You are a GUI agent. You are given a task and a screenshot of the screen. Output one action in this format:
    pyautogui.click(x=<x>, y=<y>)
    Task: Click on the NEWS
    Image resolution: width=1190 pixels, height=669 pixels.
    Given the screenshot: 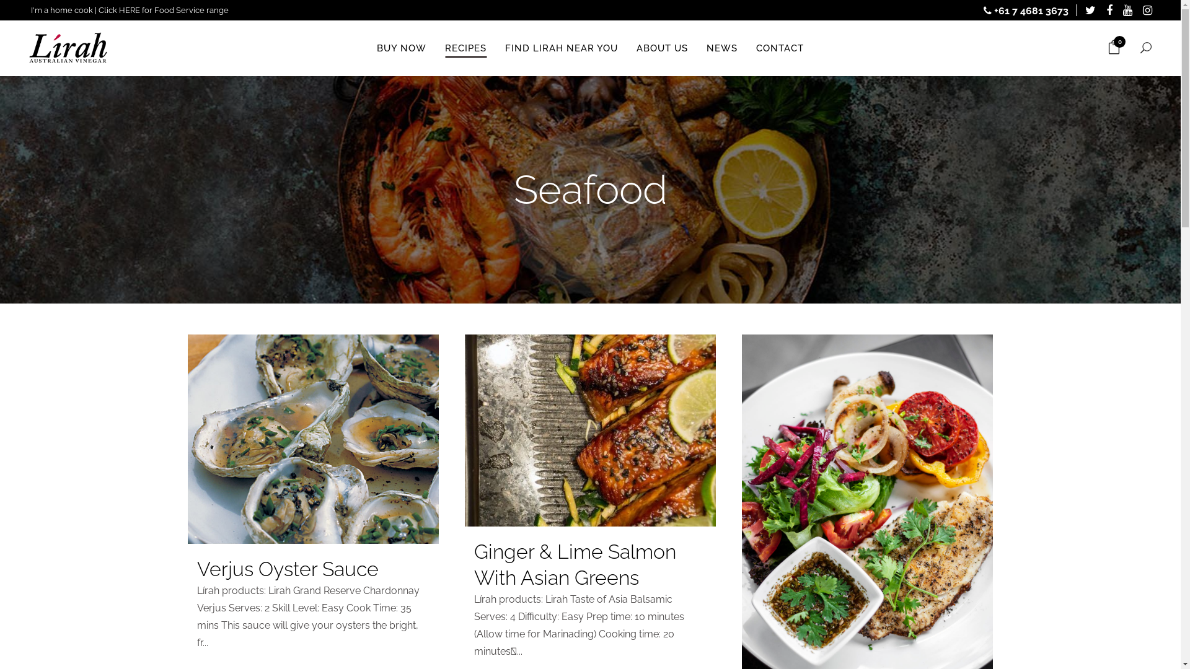 What is the action you would take?
    pyautogui.click(x=722, y=48)
    